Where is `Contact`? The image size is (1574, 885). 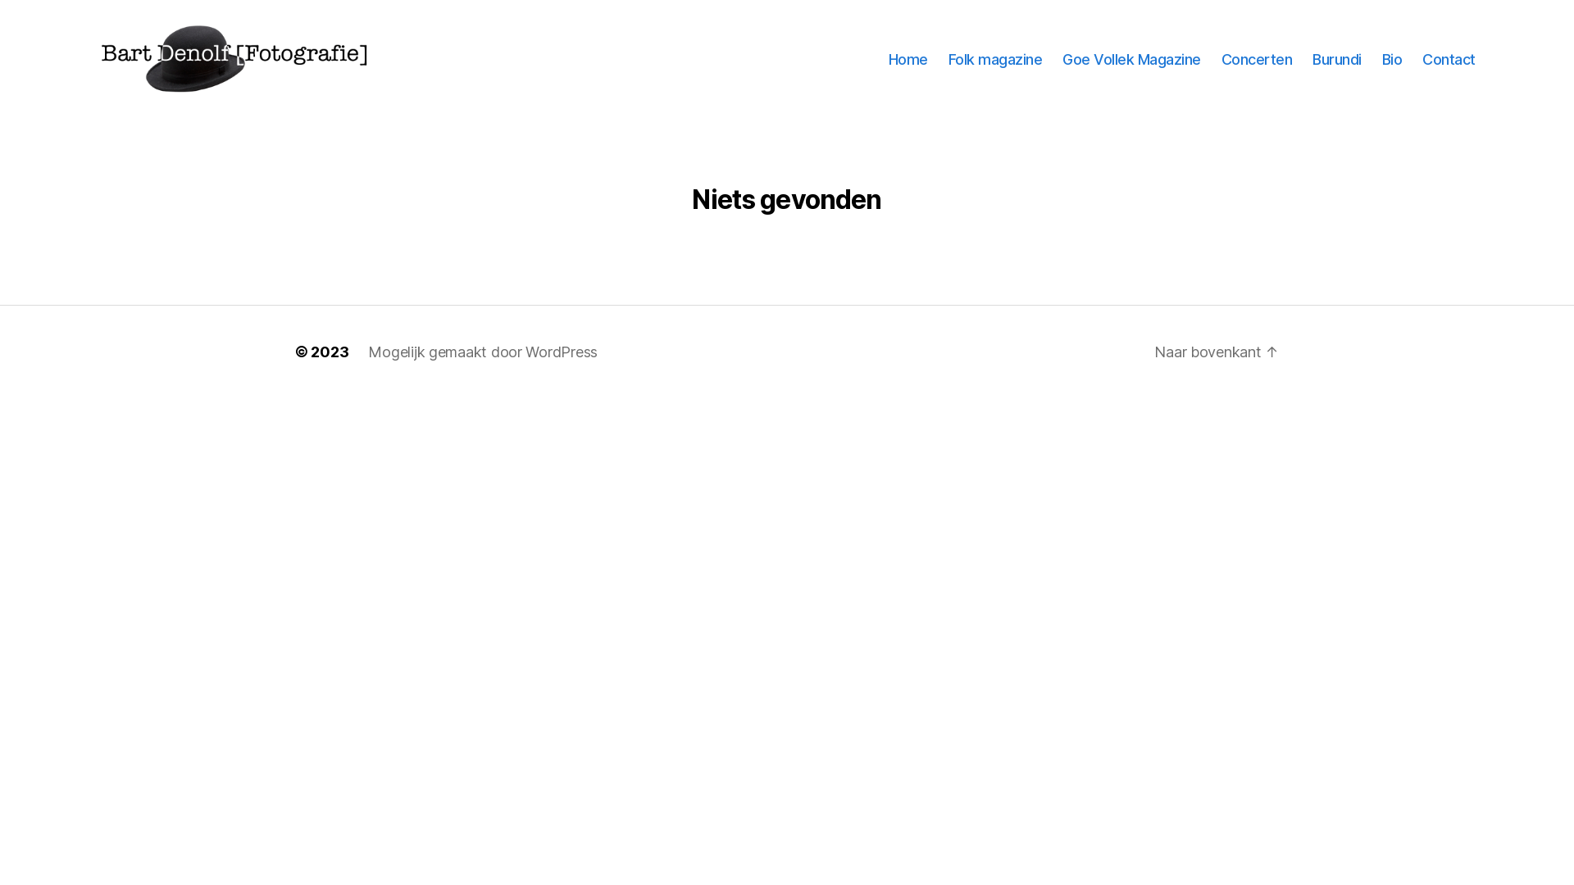 Contact is located at coordinates (1449, 60).